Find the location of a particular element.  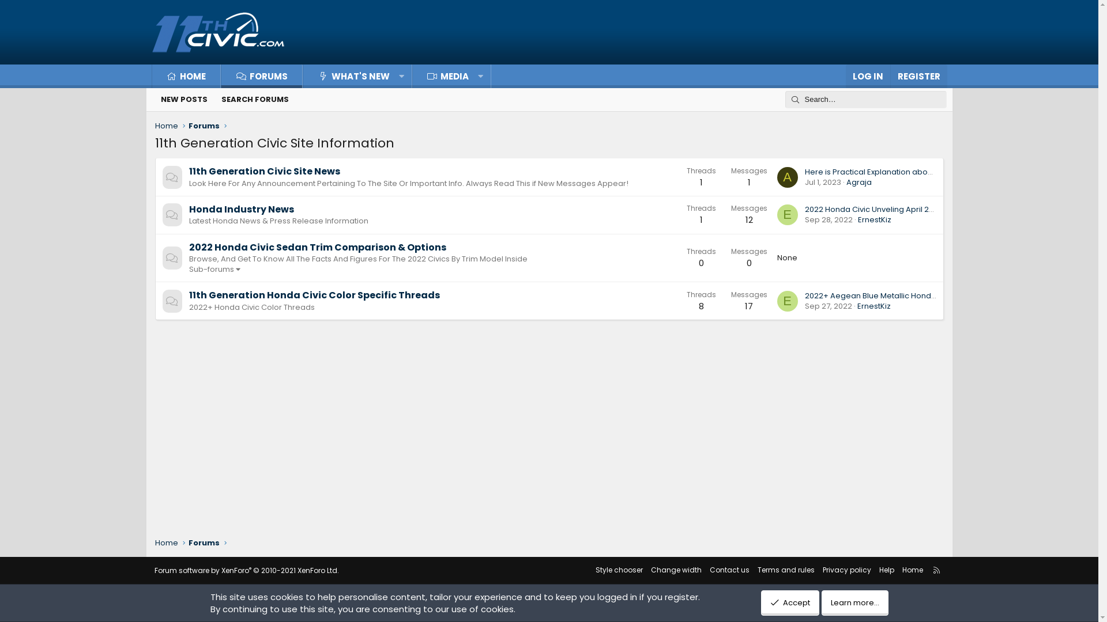

E is located at coordinates (788, 301).